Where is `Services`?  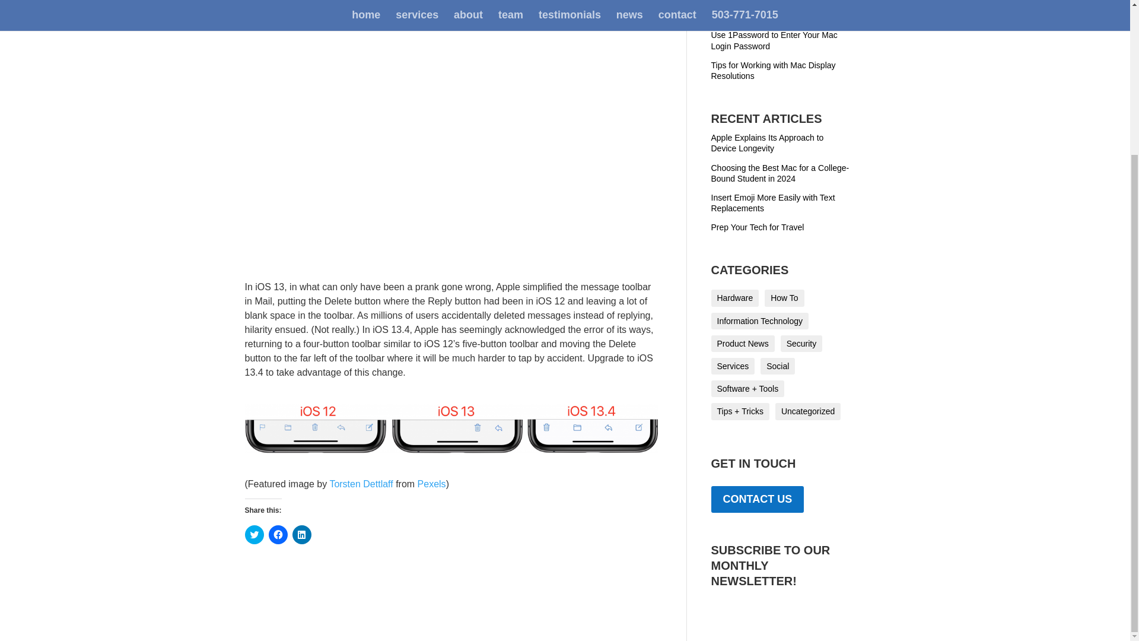 Services is located at coordinates (732, 366).